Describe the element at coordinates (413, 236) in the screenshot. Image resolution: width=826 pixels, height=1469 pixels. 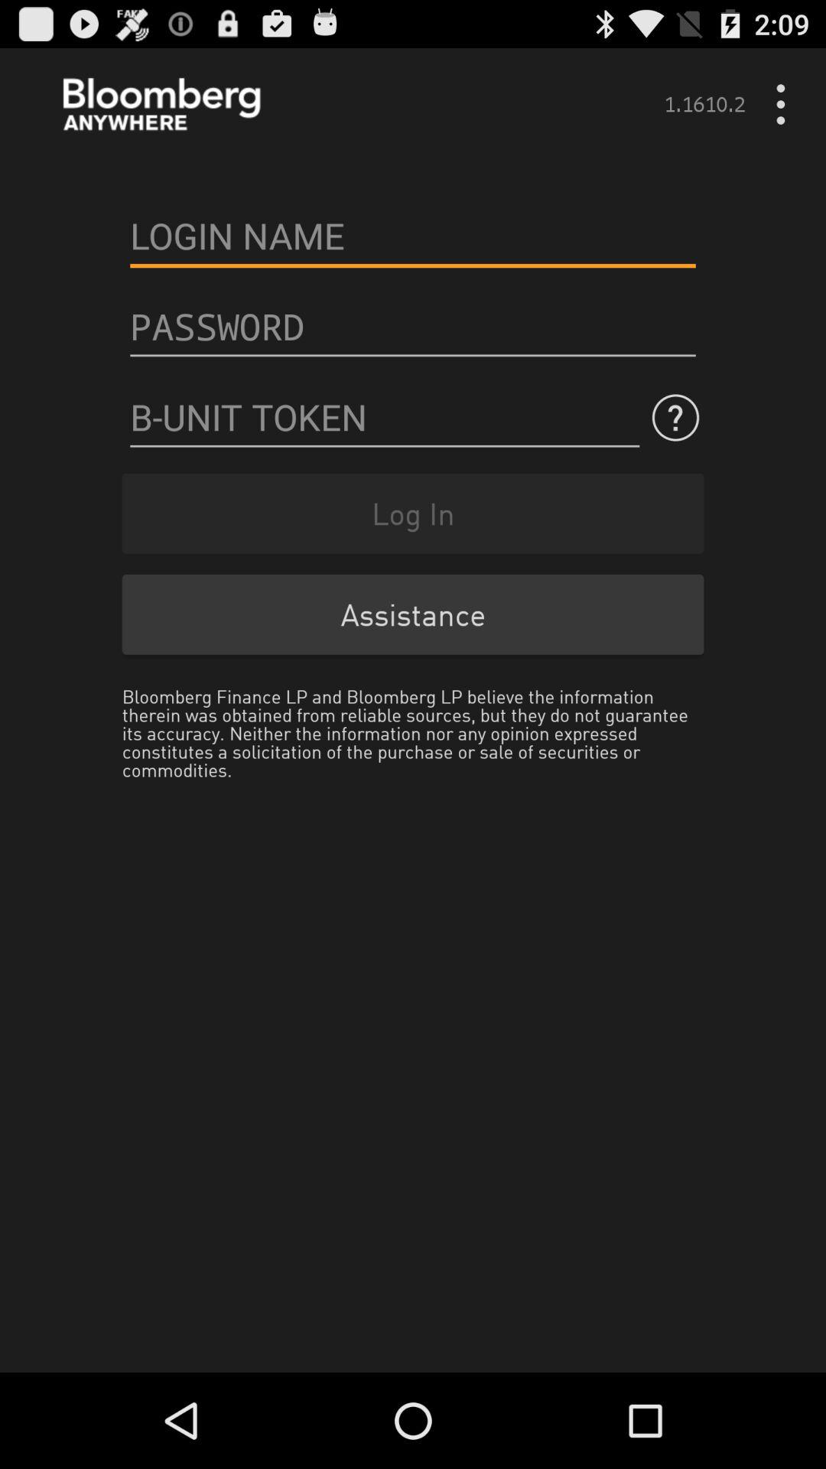
I see `enter username` at that location.